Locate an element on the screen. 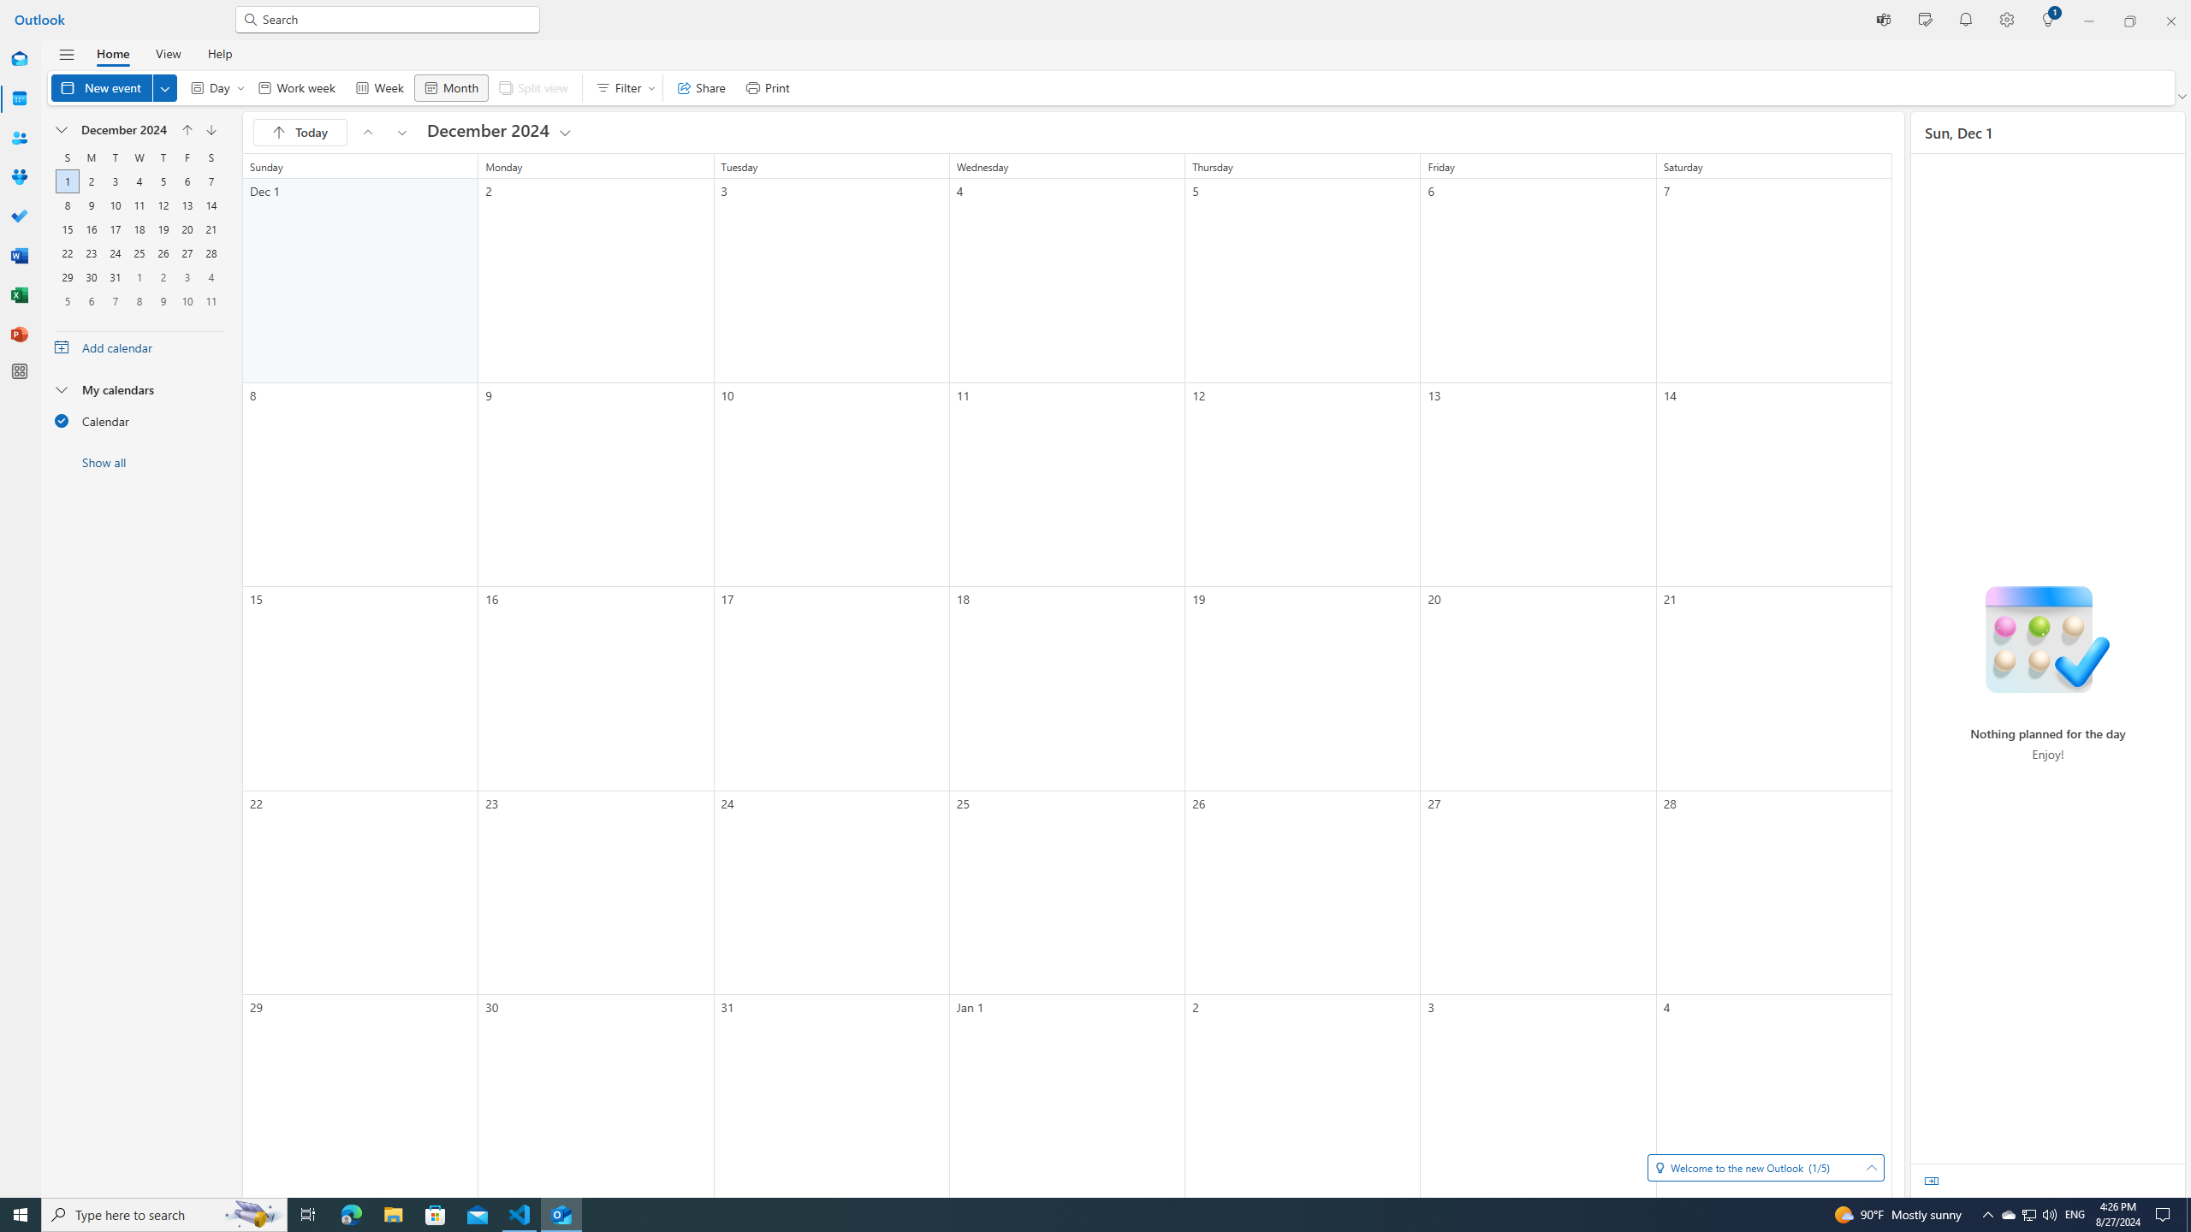  Microsoft Edge is located at coordinates (351, 1215).